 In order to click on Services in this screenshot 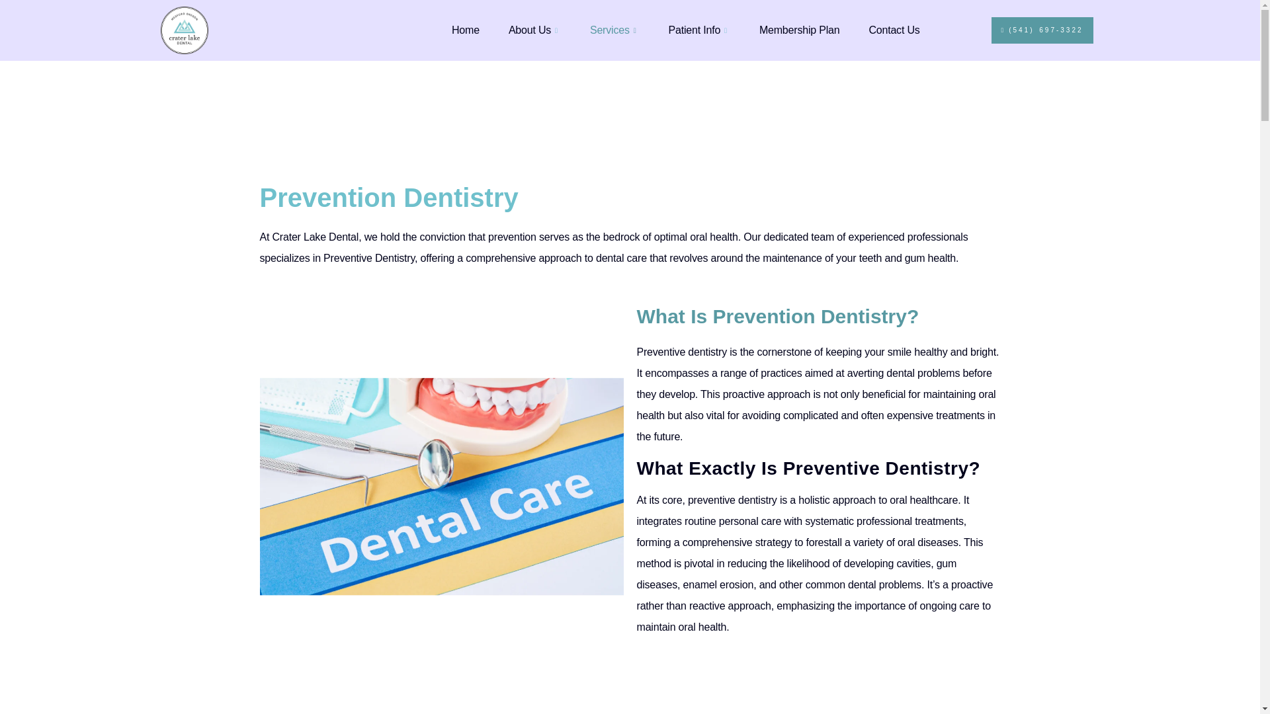, I will do `click(614, 29)`.